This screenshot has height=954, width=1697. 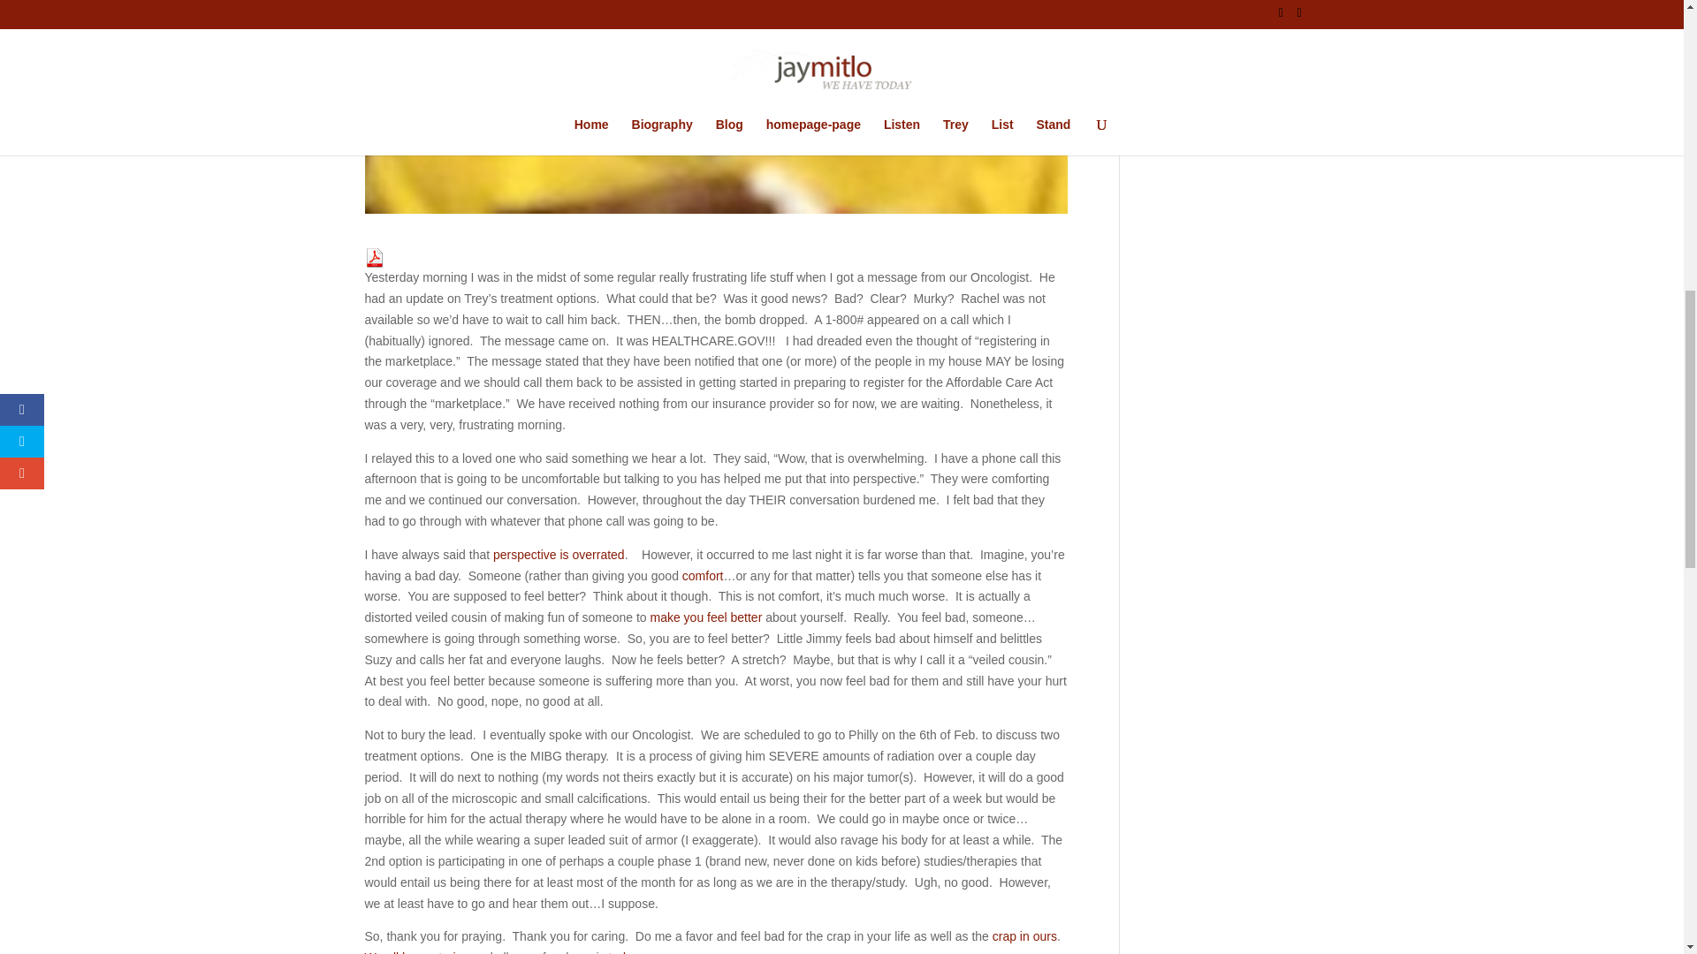 I want to click on We Have Today, so click(x=623, y=952).